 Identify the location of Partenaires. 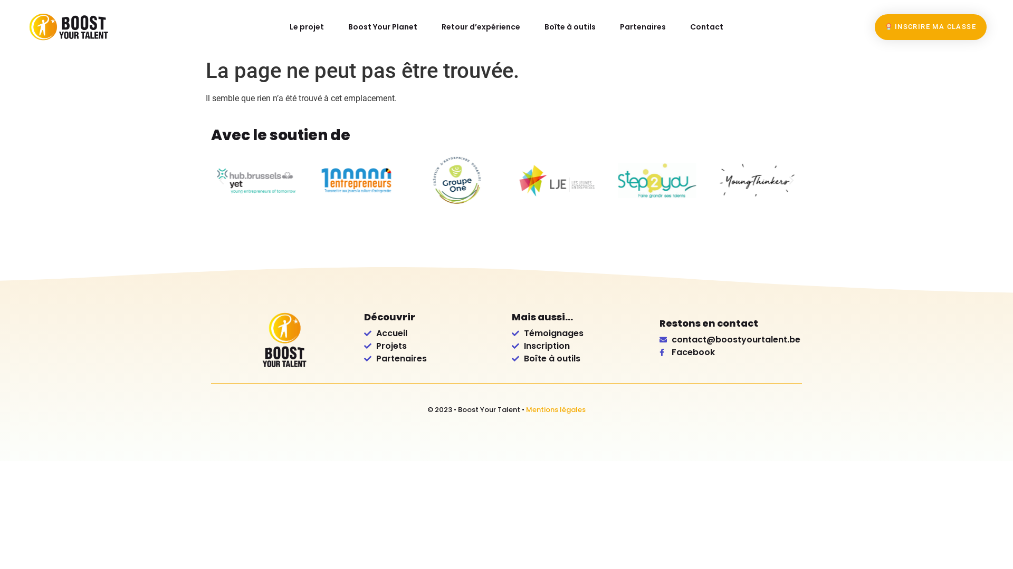
(643, 27).